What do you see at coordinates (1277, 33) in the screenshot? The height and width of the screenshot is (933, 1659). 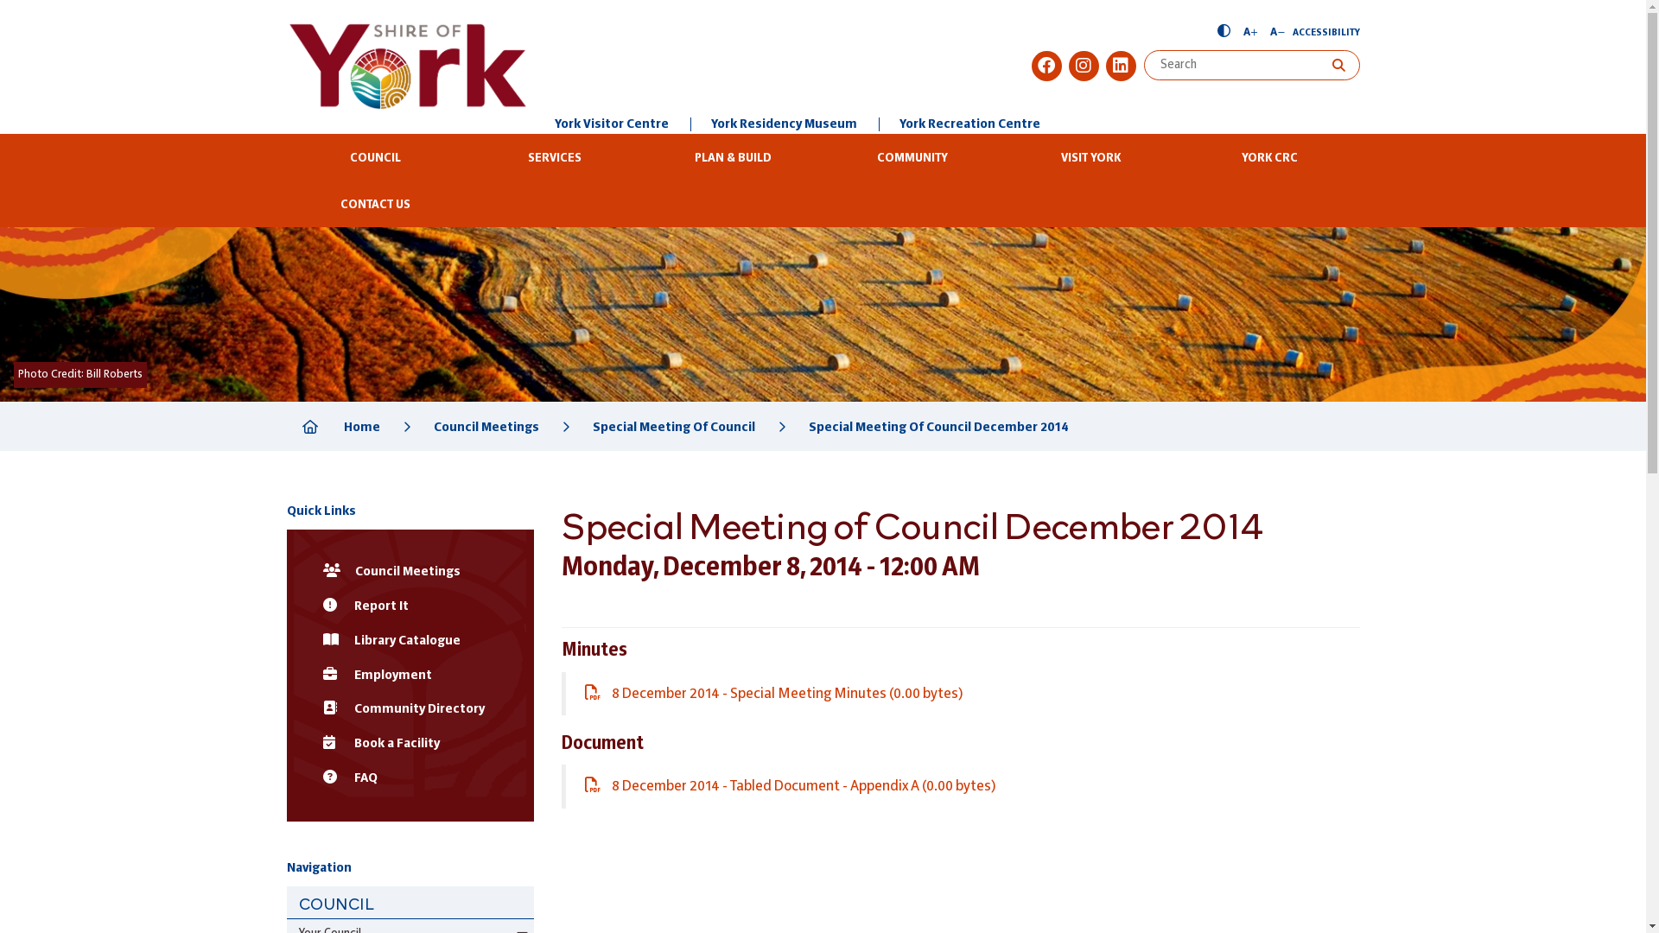 I see `A` at bounding box center [1277, 33].